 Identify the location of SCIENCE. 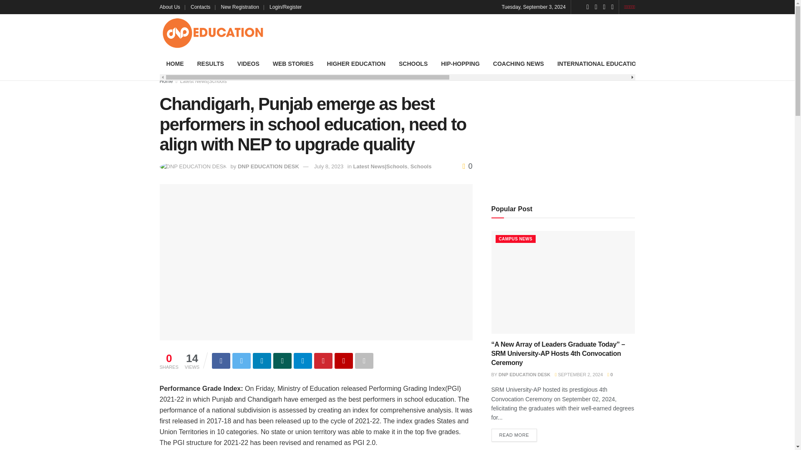
(695, 64).